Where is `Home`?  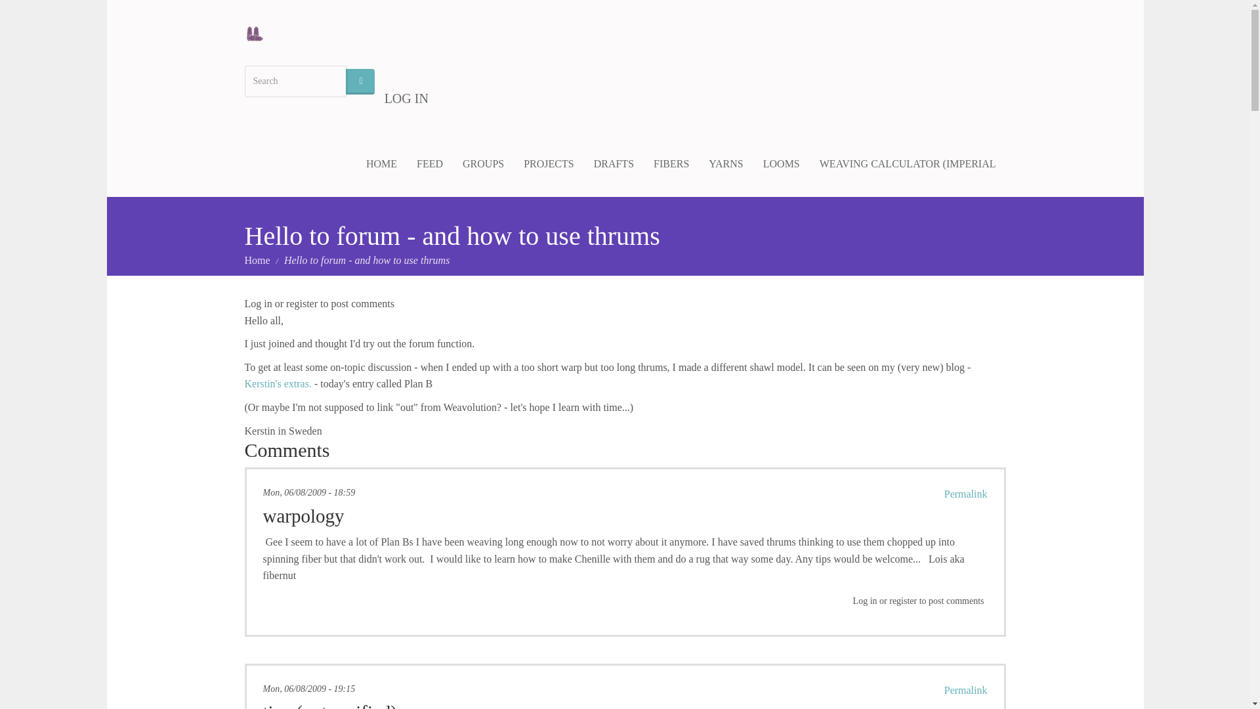
Home is located at coordinates (257, 260).